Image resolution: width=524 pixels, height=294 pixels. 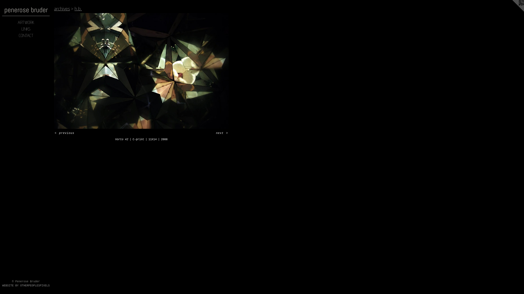 What do you see at coordinates (64, 133) in the screenshot?
I see `< previous` at bounding box center [64, 133].